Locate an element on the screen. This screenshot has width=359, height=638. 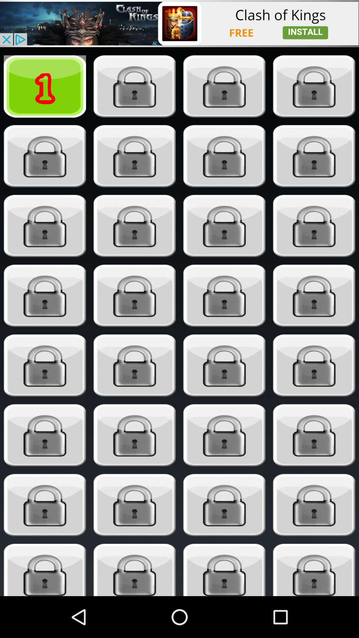
select the widget is located at coordinates (134, 435).